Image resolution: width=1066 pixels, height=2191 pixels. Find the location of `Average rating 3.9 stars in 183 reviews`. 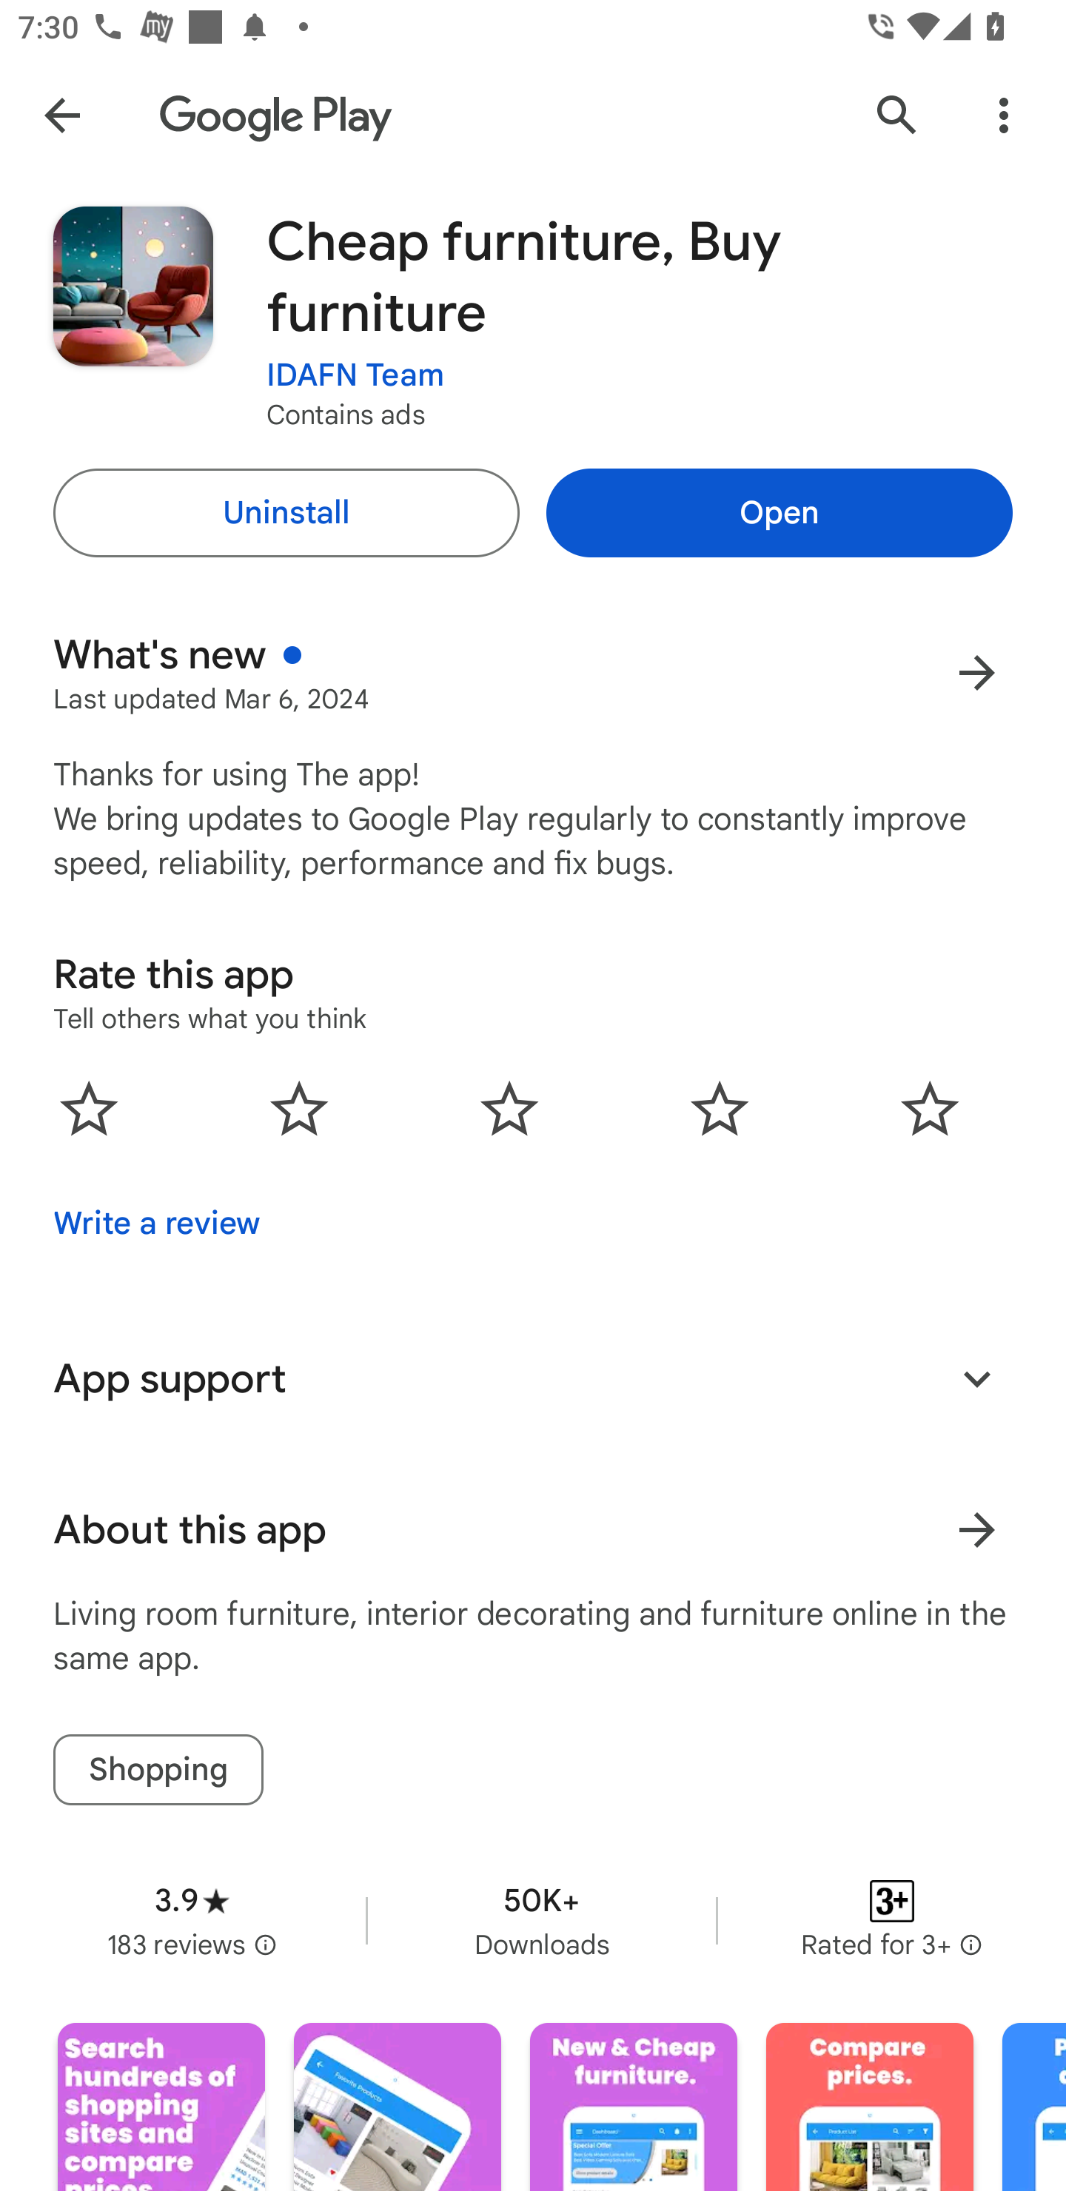

Average rating 3.9 stars in 183 reviews is located at coordinates (192, 1920).